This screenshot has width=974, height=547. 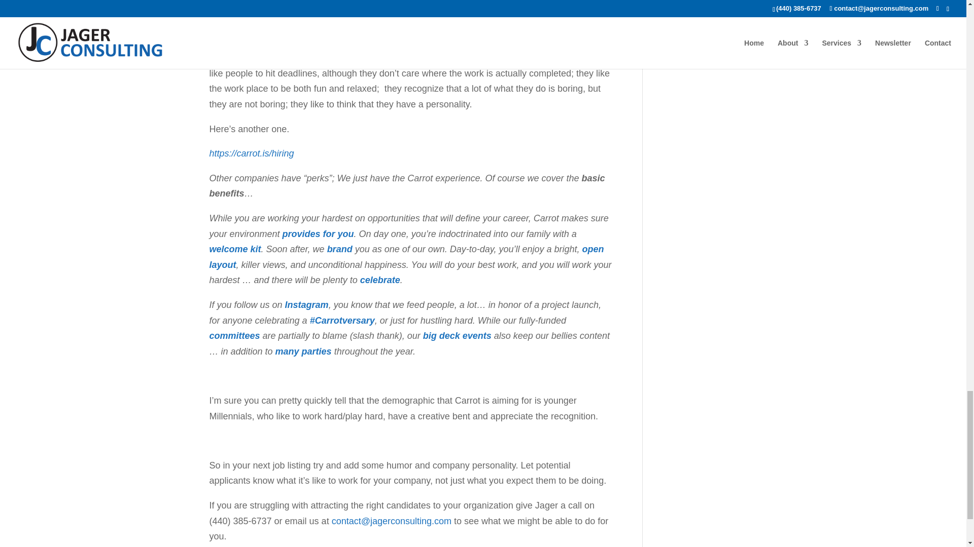 I want to click on open layout, so click(x=406, y=257).